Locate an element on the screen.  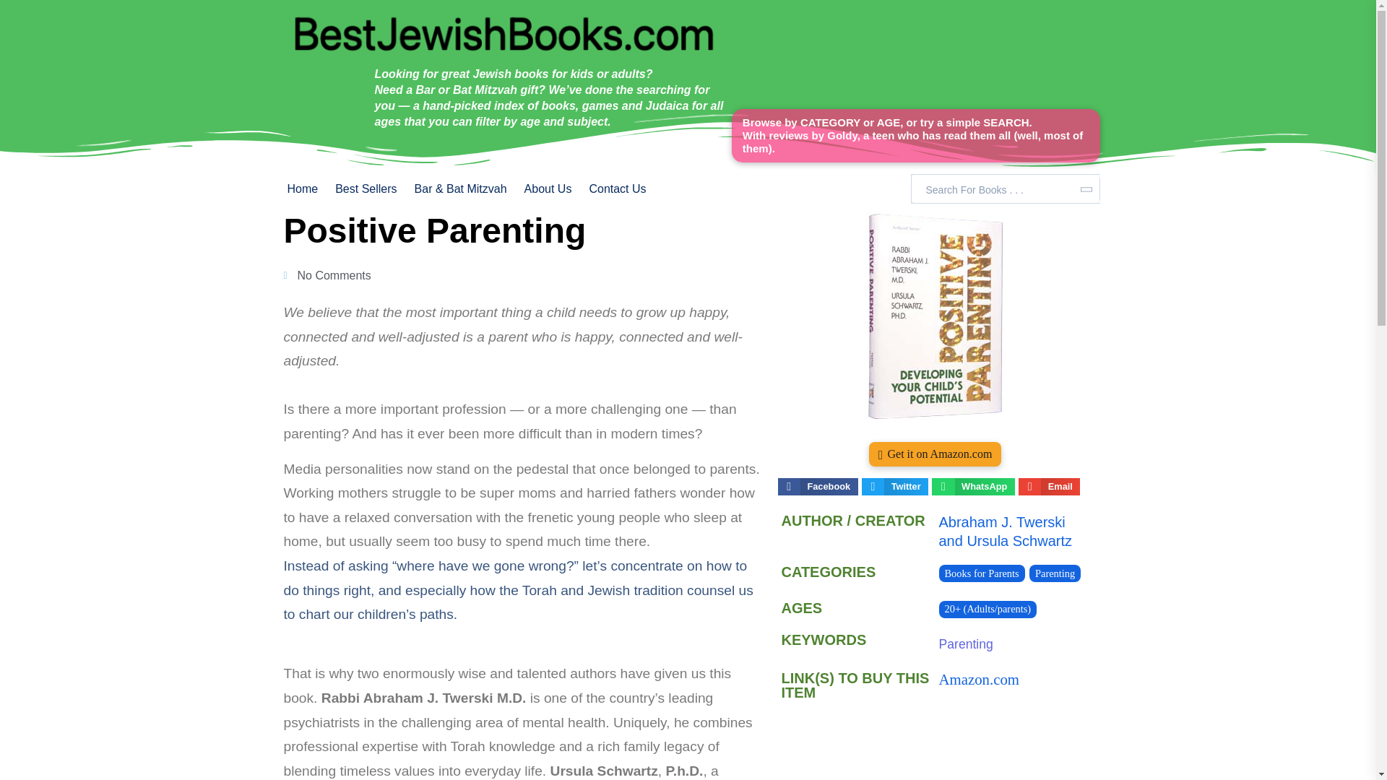
About Us is located at coordinates (548, 189).